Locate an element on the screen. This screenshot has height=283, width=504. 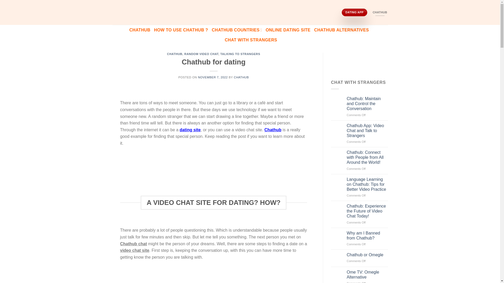
Chathub App: Video Chat and Talk to Strangers is located at coordinates (367, 130).